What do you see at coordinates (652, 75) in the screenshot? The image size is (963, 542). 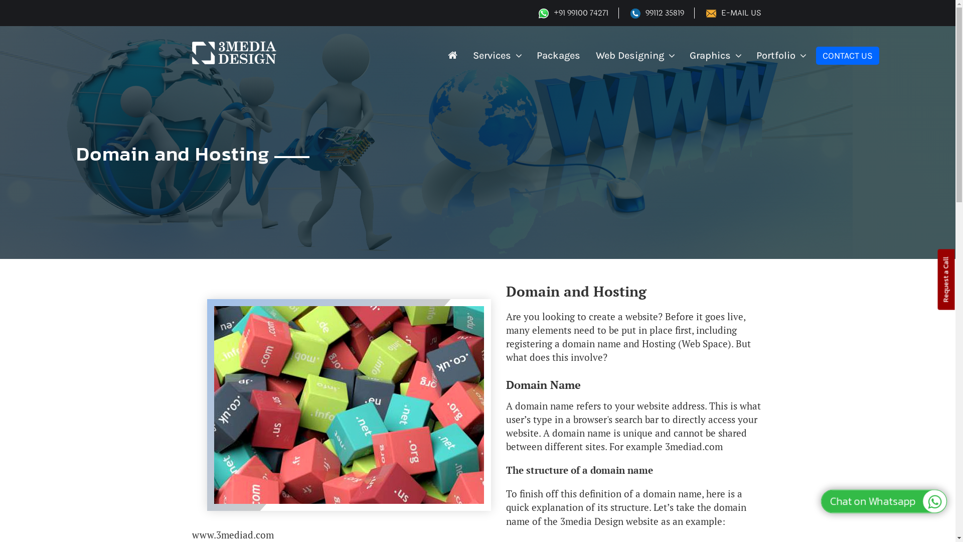 I see `Static Web Design` at bounding box center [652, 75].